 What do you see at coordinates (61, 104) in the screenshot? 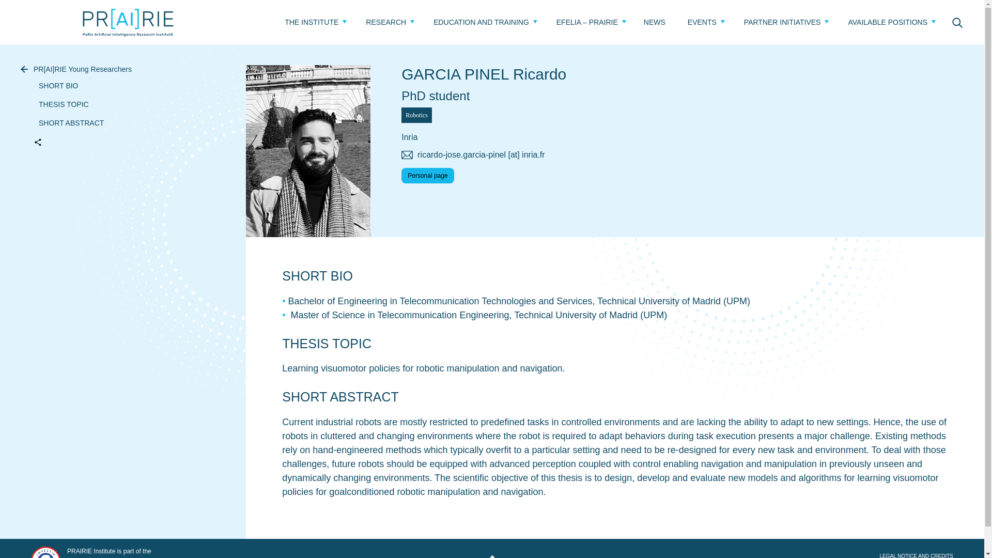
I see `Thesis topic` at bounding box center [61, 104].